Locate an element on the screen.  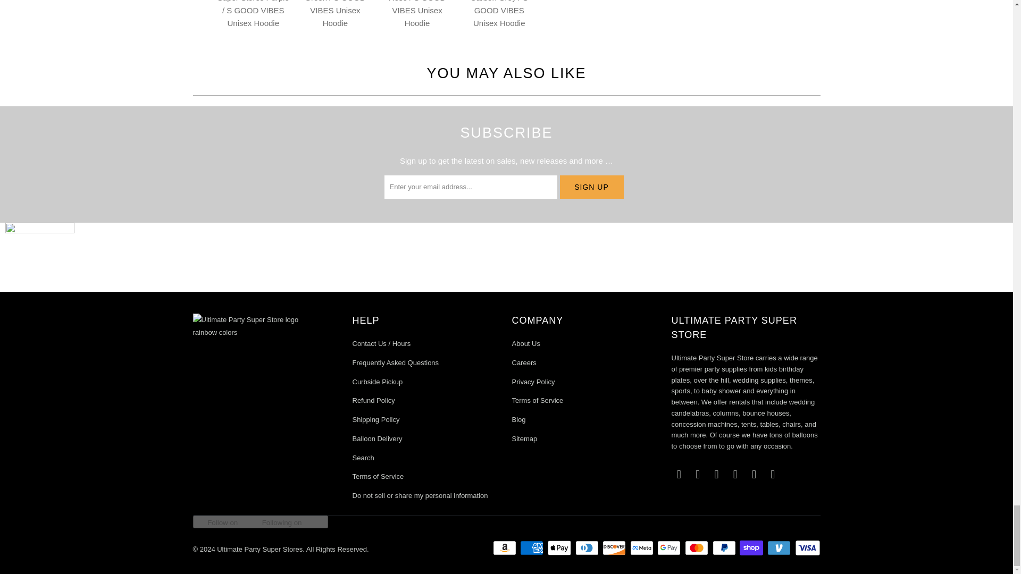
Visa is located at coordinates (807, 548).